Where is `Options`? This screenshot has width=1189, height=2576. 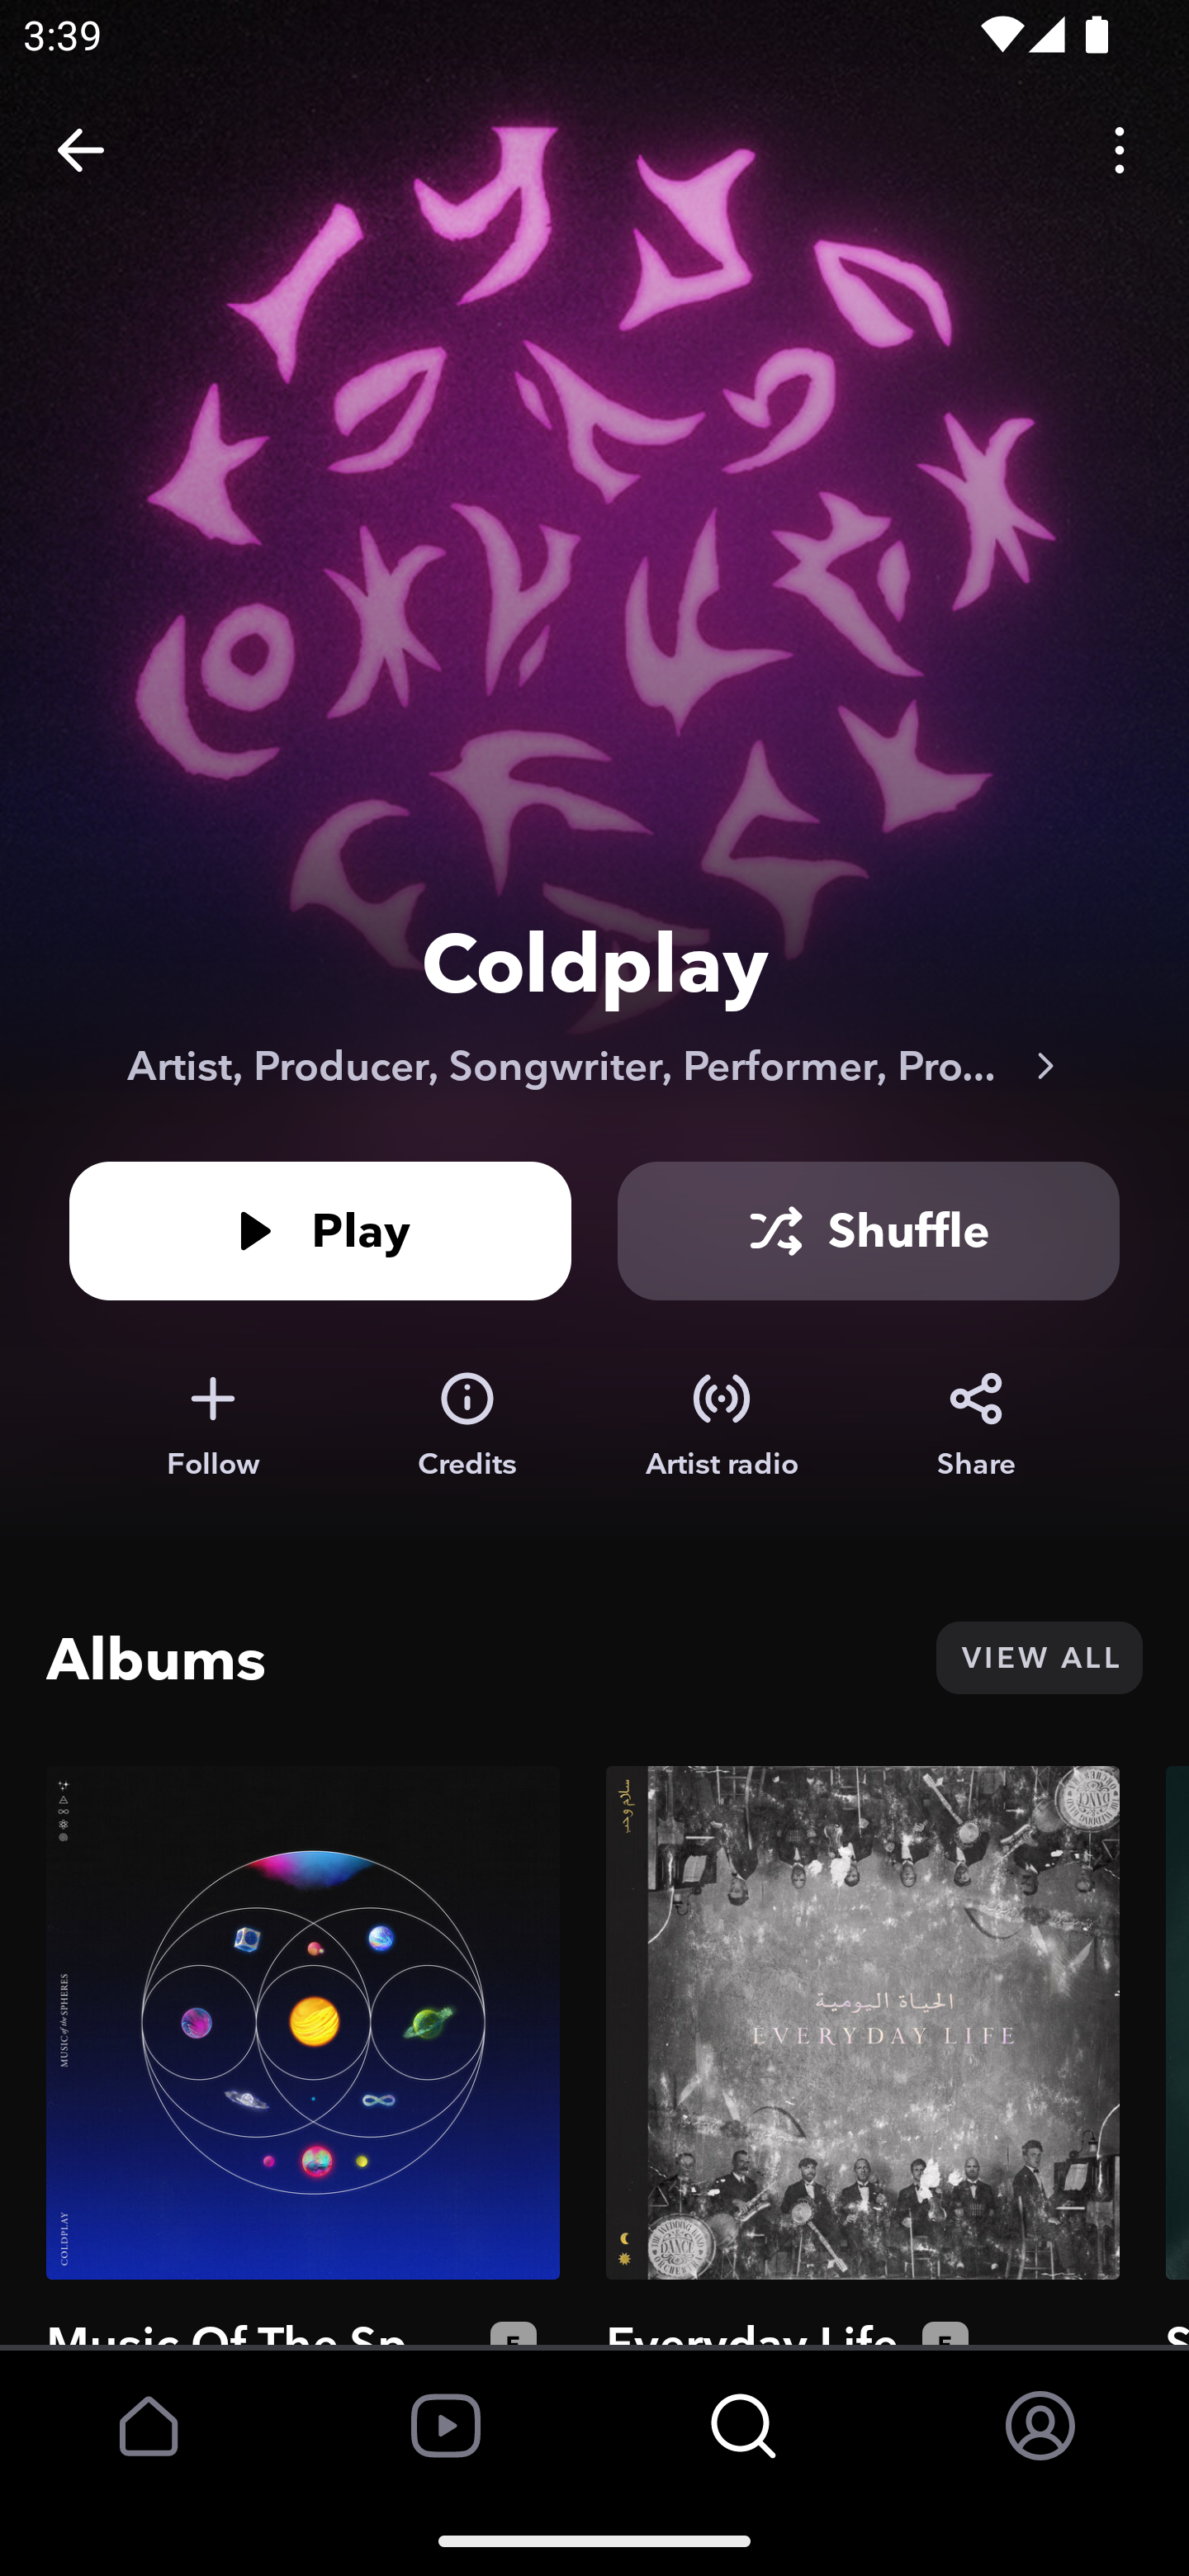 Options is located at coordinates (1120, 149).